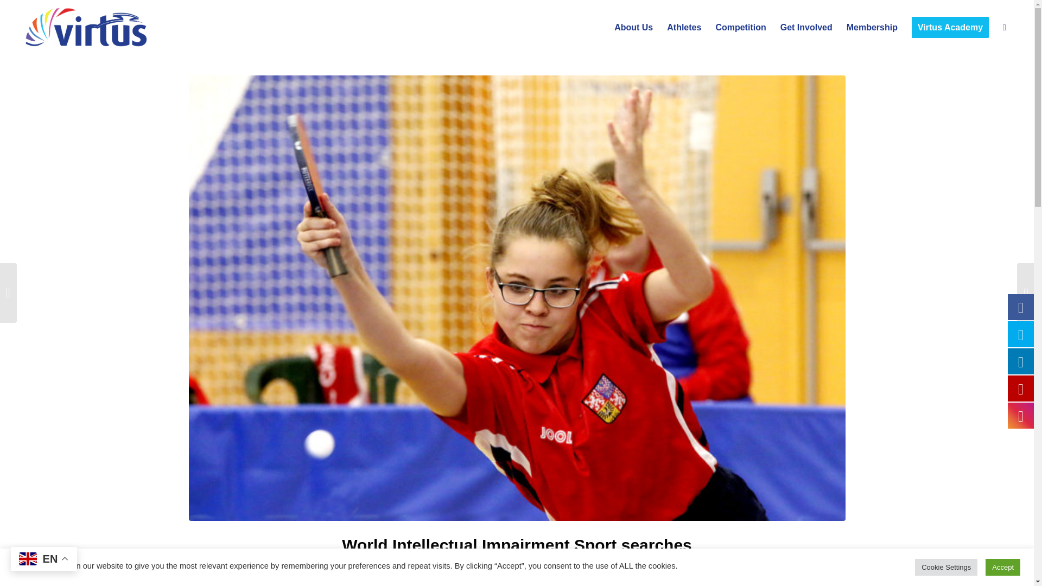 The image size is (1042, 586). I want to click on About Us, so click(633, 28).